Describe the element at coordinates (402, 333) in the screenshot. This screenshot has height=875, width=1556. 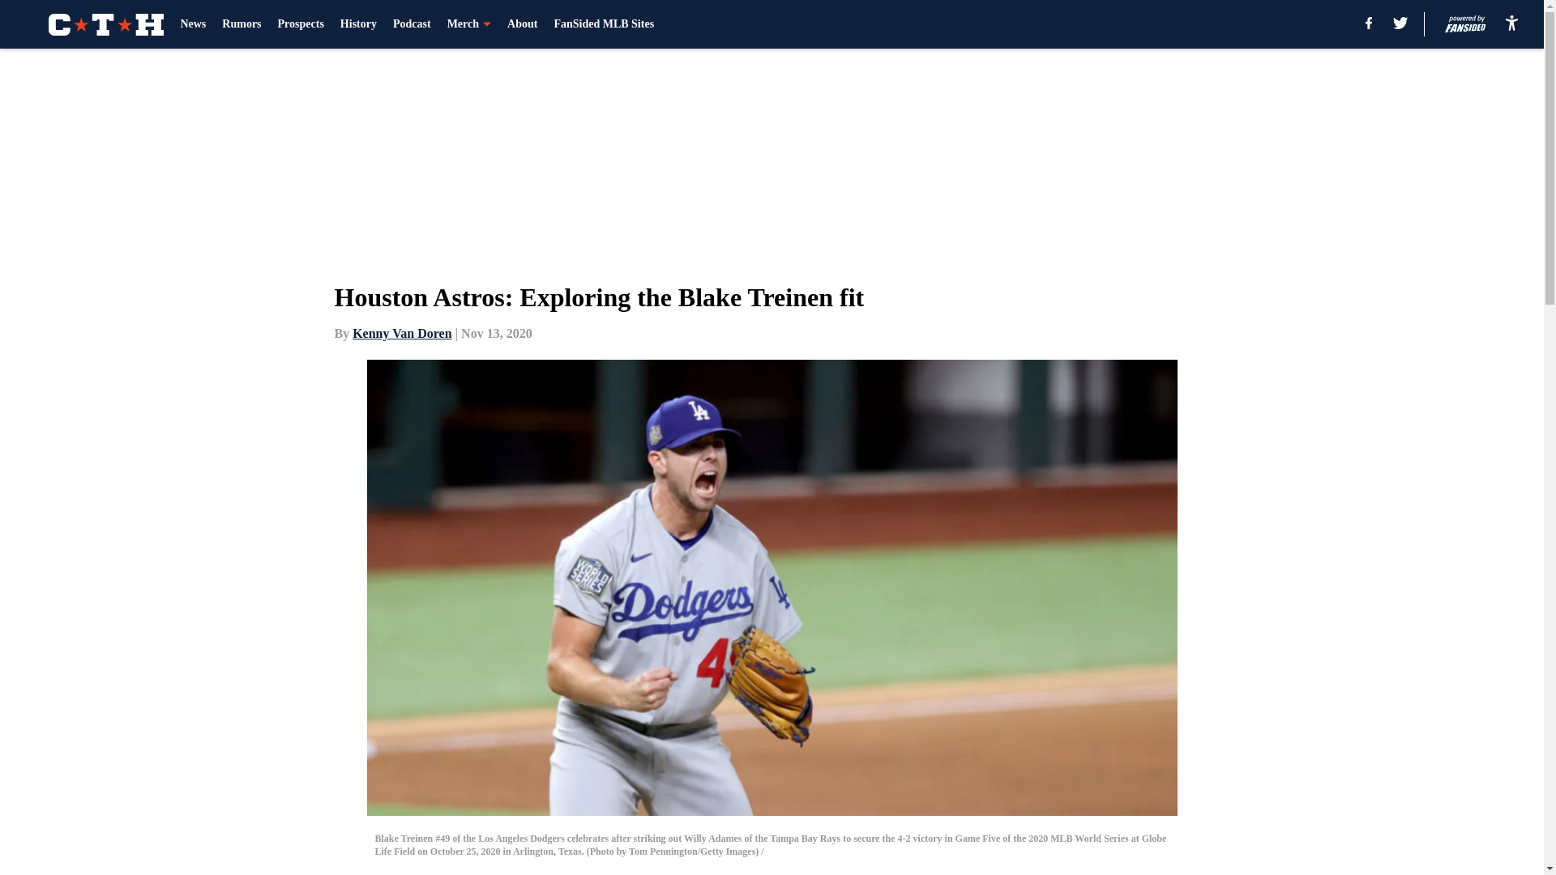
I see `Kenny Van Doren` at that location.